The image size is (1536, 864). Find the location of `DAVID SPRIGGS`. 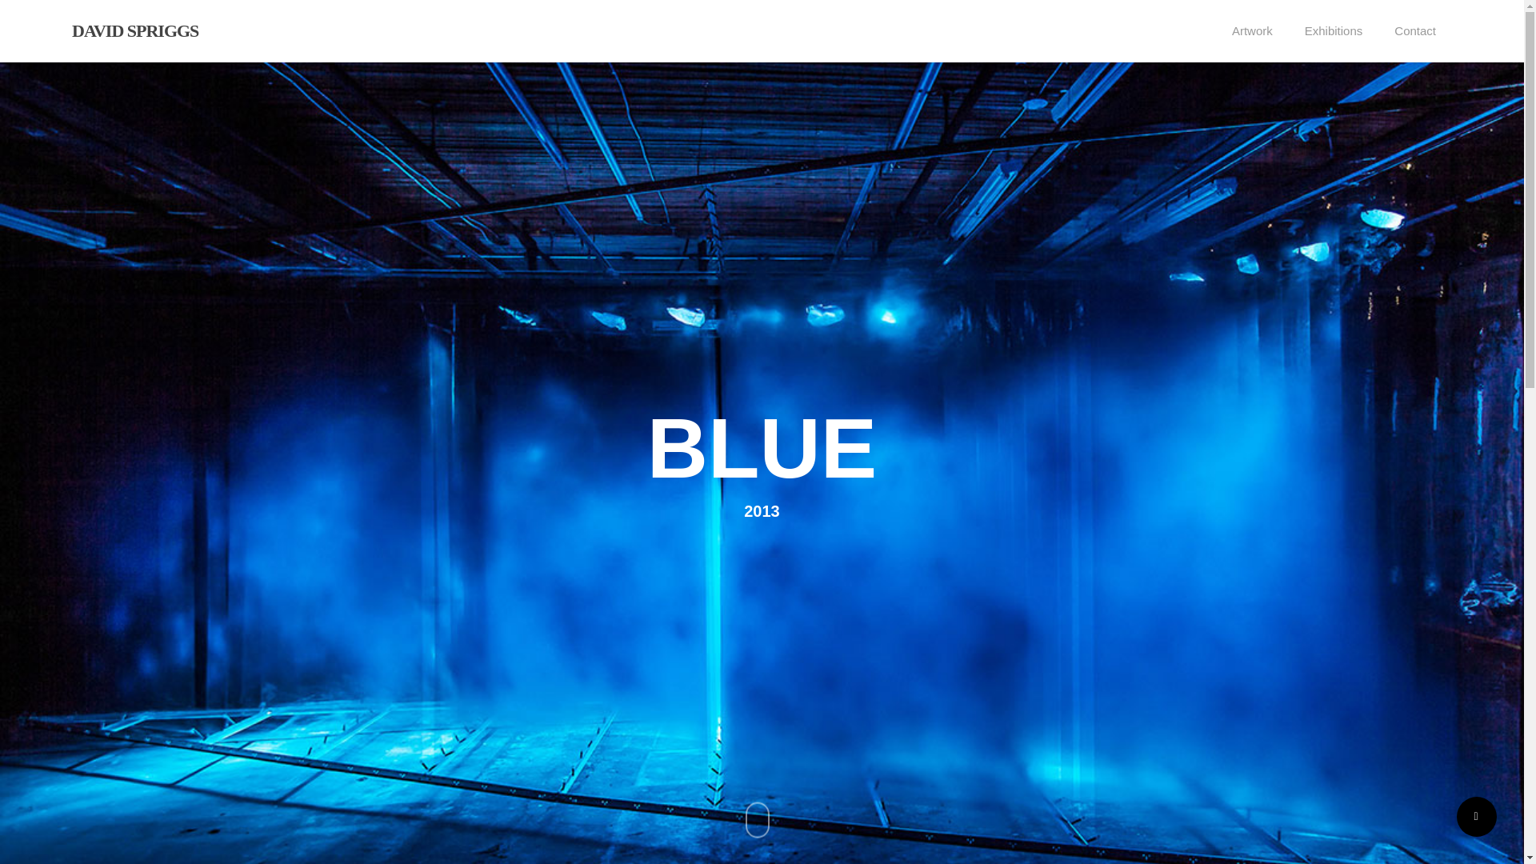

DAVID SPRIGGS is located at coordinates (134, 30).